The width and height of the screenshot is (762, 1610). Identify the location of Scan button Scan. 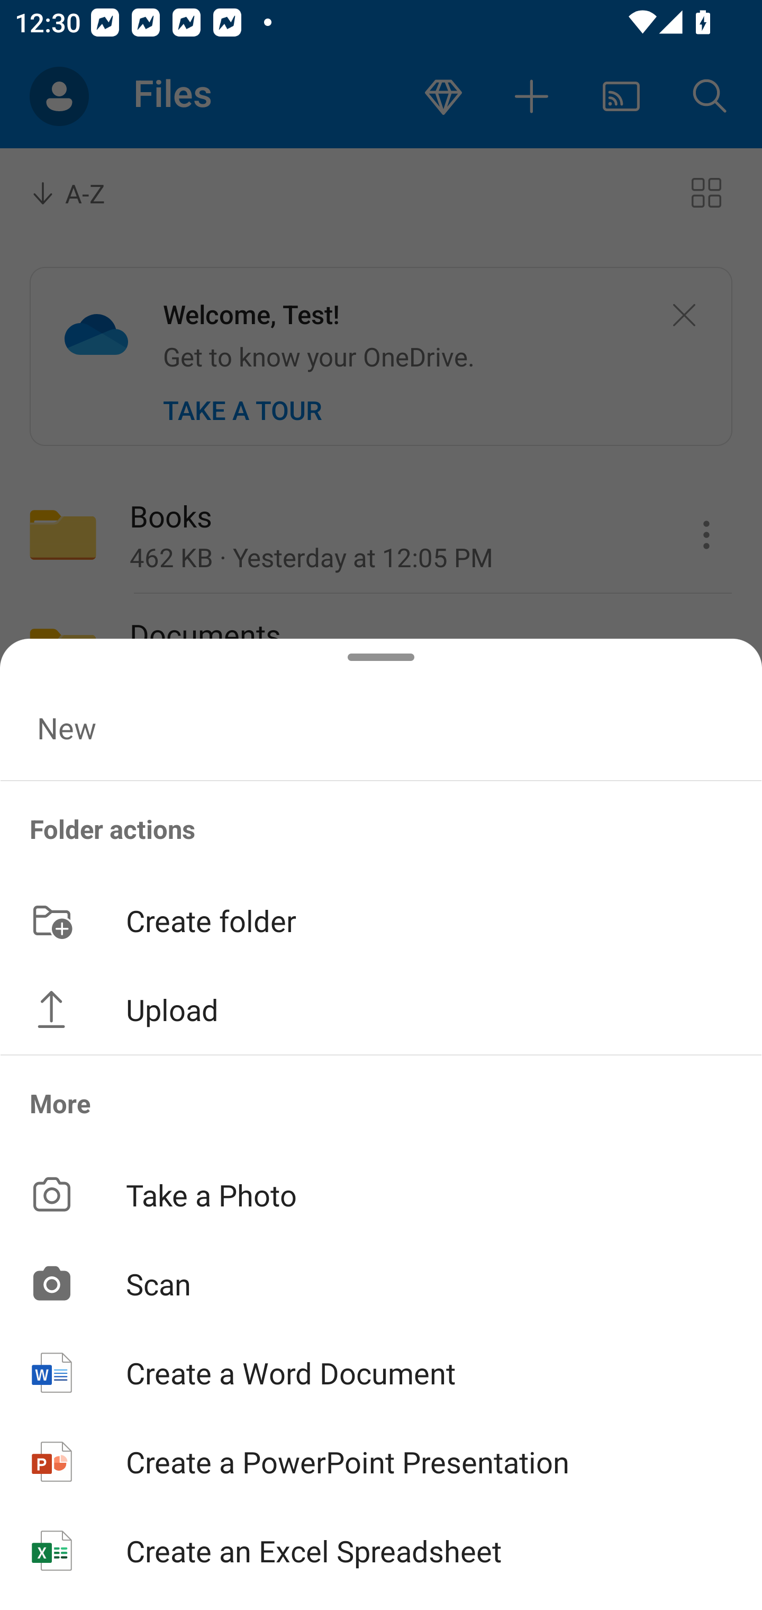
(381, 1284).